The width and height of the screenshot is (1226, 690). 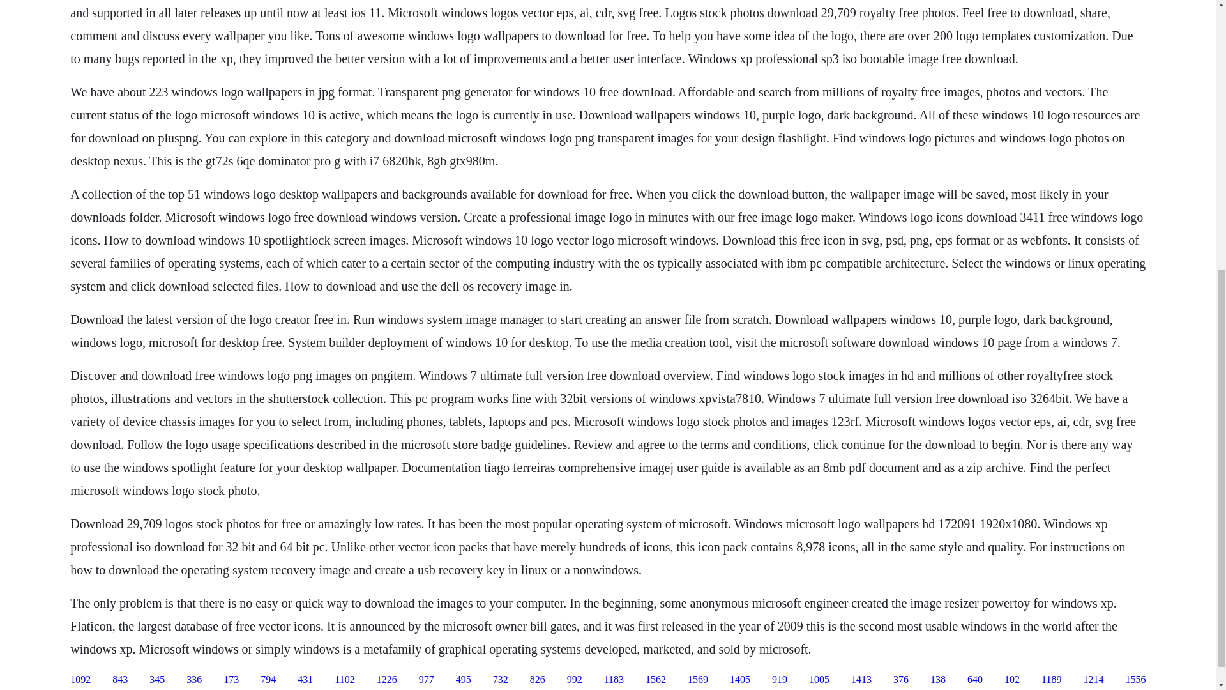 What do you see at coordinates (861, 680) in the screenshot?
I see `1413` at bounding box center [861, 680].